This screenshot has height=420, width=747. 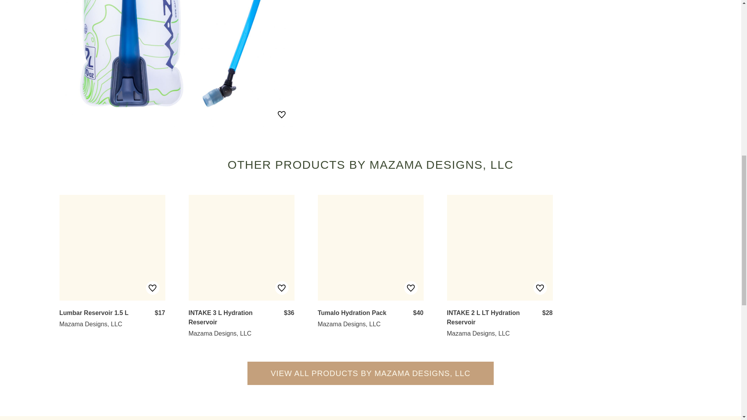 What do you see at coordinates (349, 324) in the screenshot?
I see `Mazama Designs, LLC` at bounding box center [349, 324].